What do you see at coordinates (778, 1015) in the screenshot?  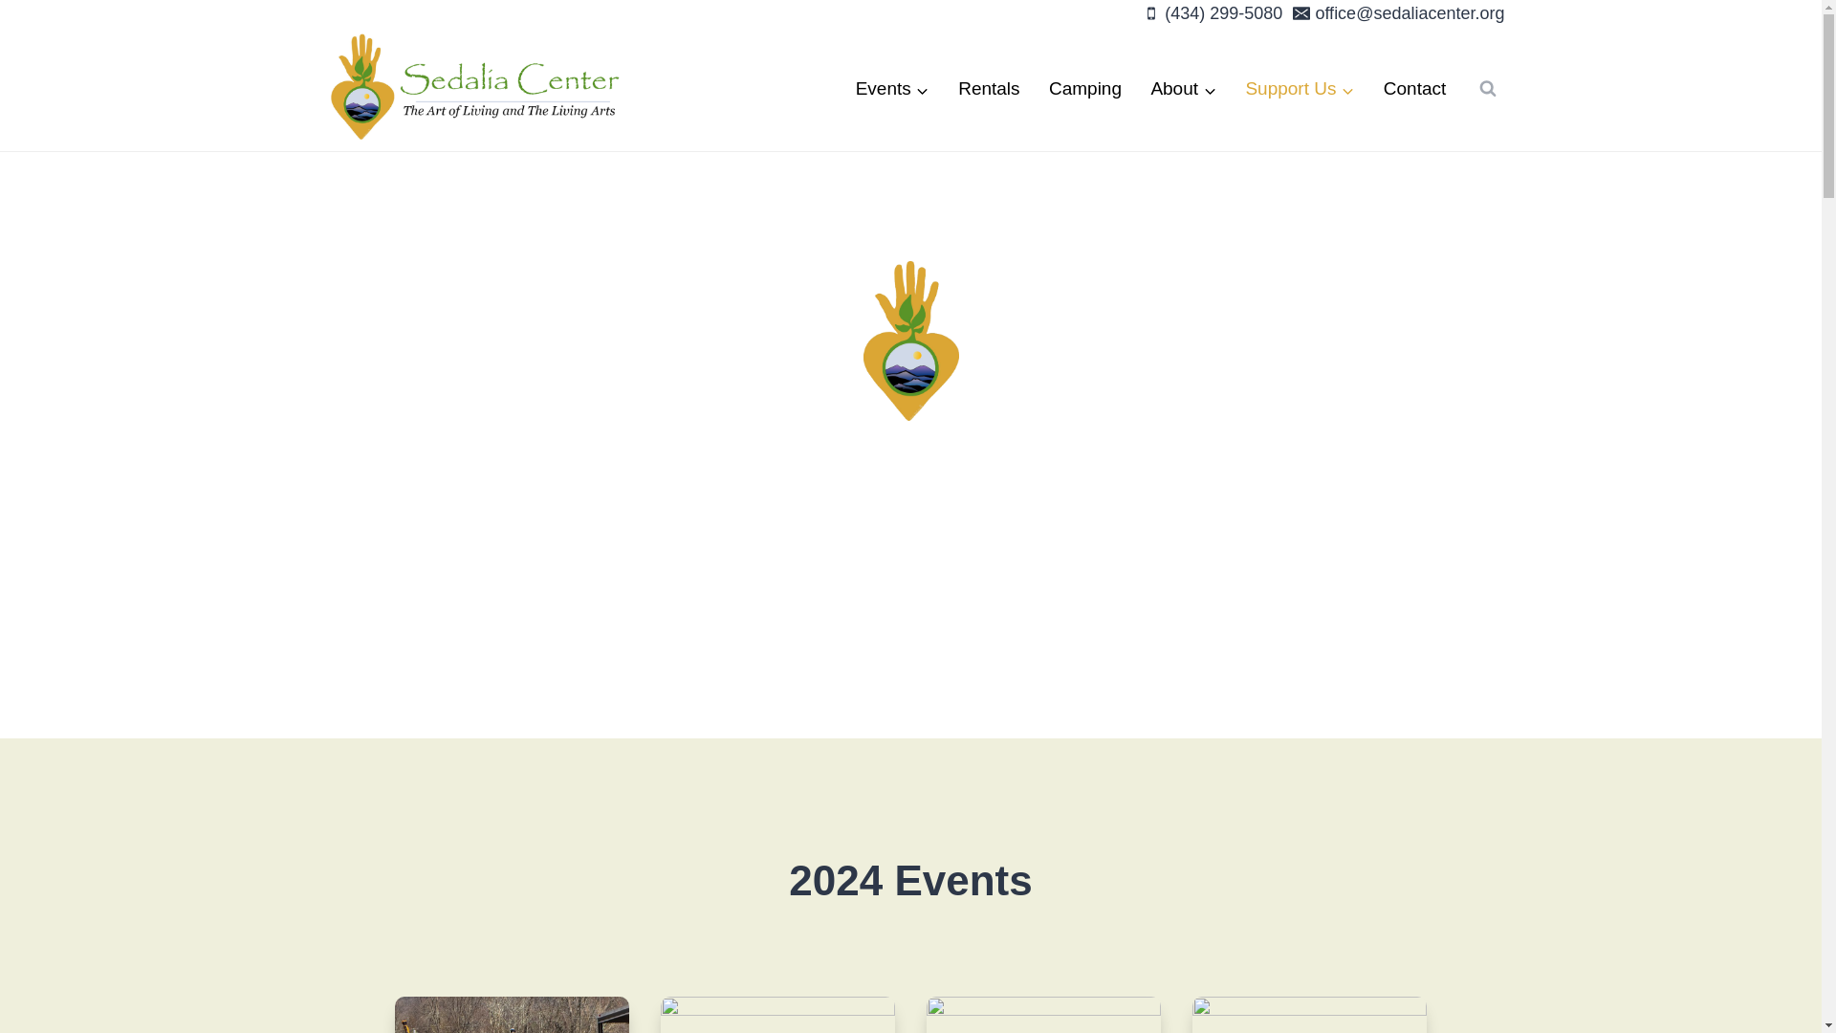 I see `3` at bounding box center [778, 1015].